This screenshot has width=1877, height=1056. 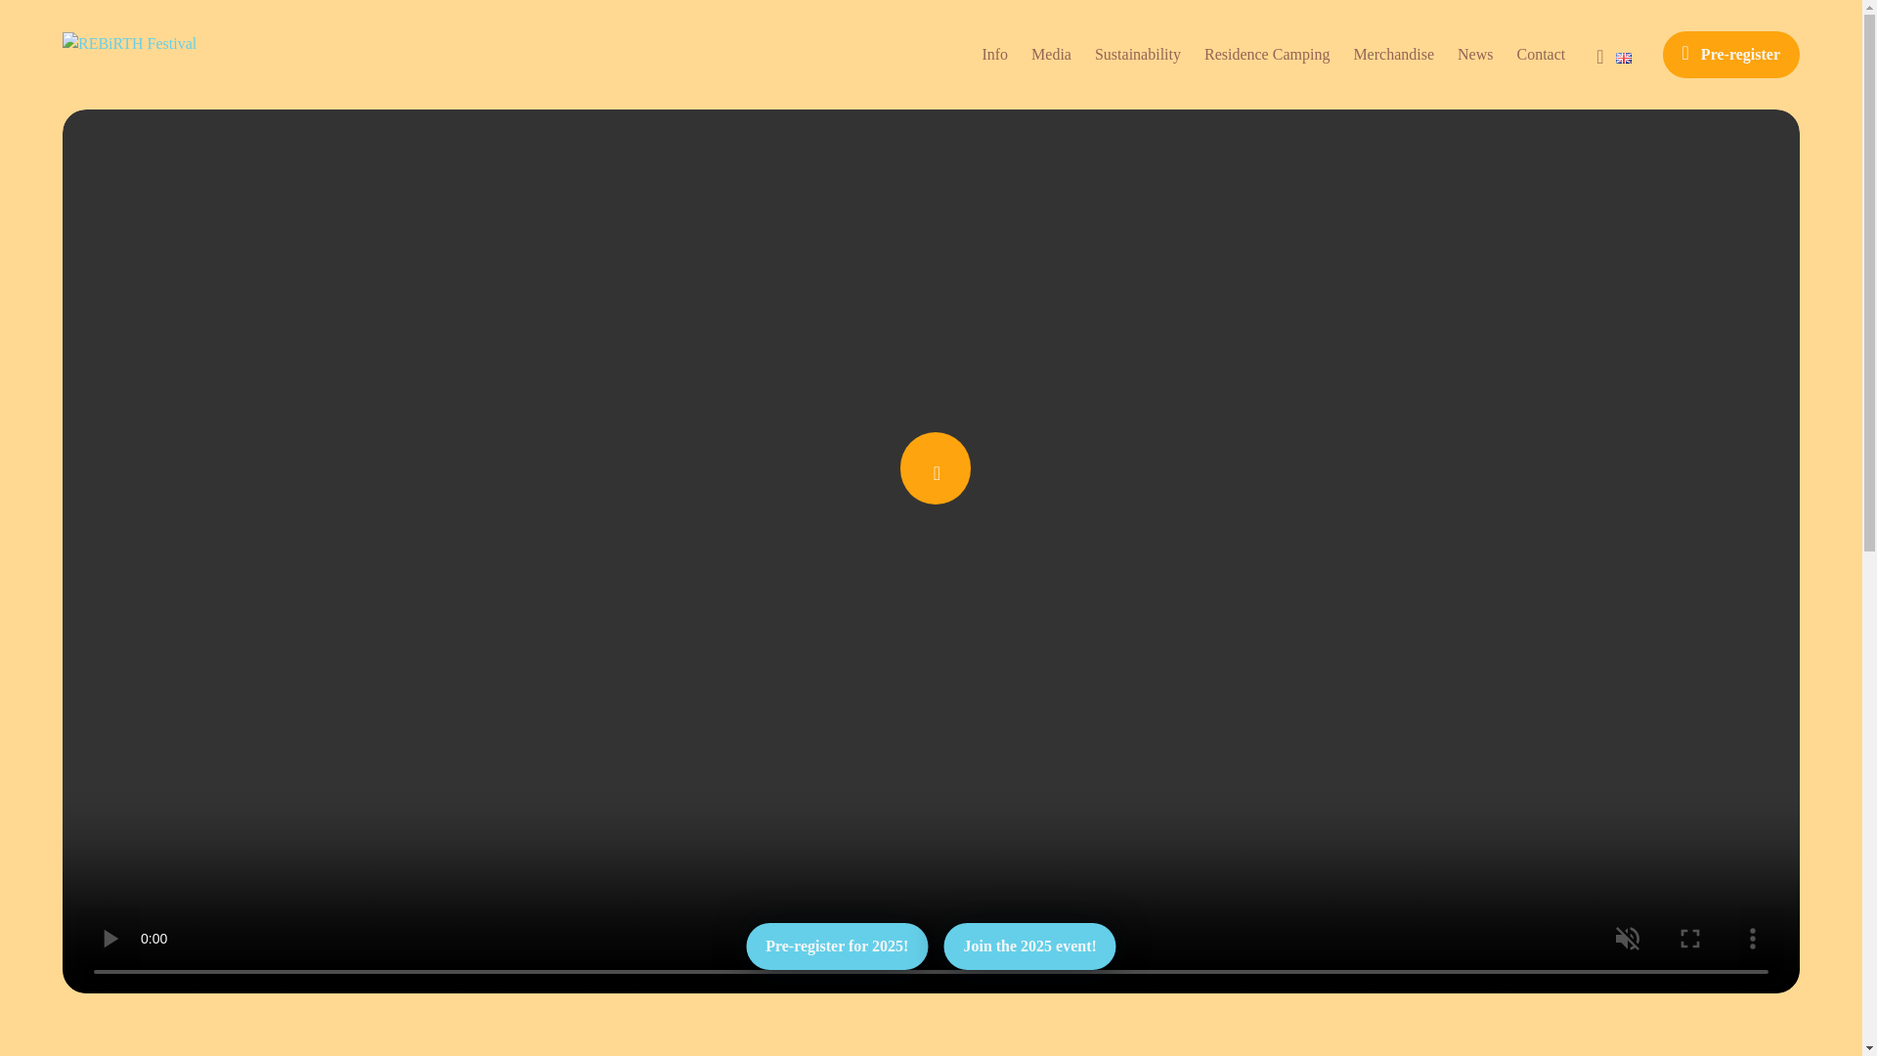 I want to click on Residence Camping, so click(x=1267, y=54).